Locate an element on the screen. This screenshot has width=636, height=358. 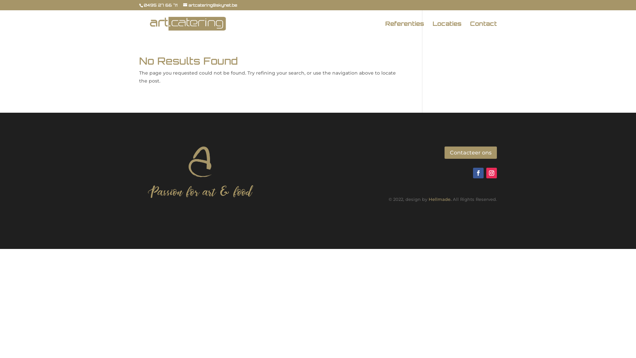
Locaties is located at coordinates (447, 29).